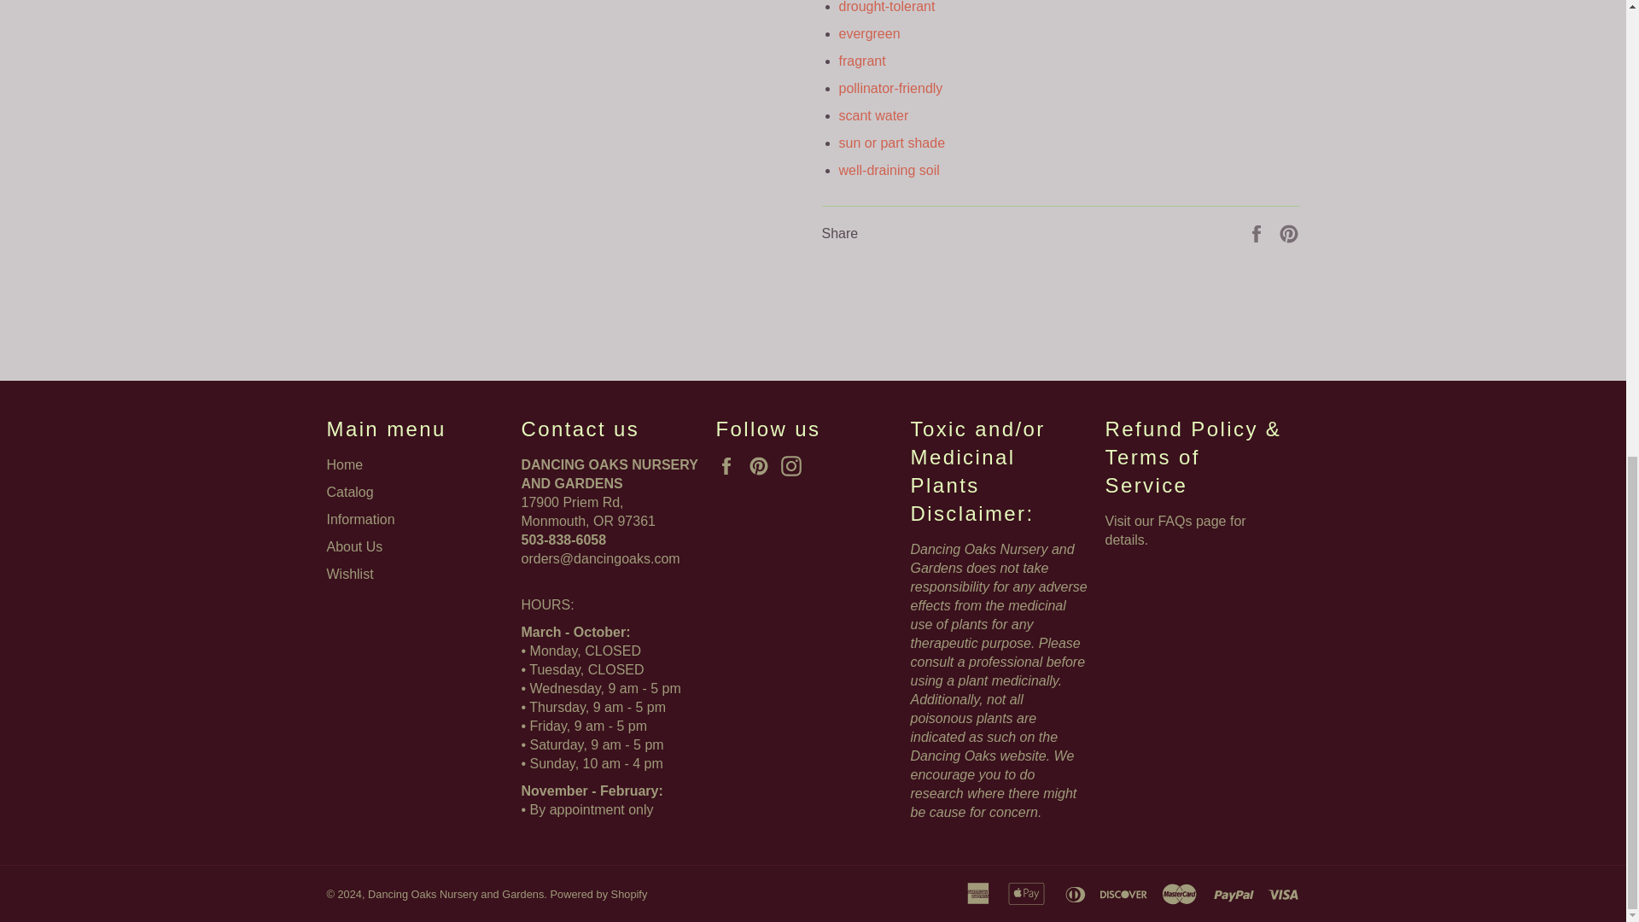 Image resolution: width=1639 pixels, height=922 pixels. Describe the element at coordinates (763, 466) in the screenshot. I see `Dancing Oaks Nursery and Gardens on Pinterest` at that location.